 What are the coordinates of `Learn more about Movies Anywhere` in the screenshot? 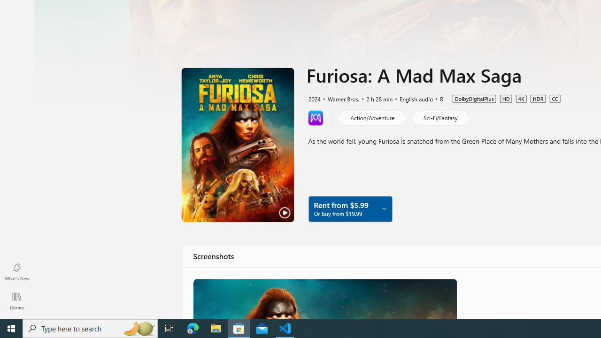 It's located at (316, 117).